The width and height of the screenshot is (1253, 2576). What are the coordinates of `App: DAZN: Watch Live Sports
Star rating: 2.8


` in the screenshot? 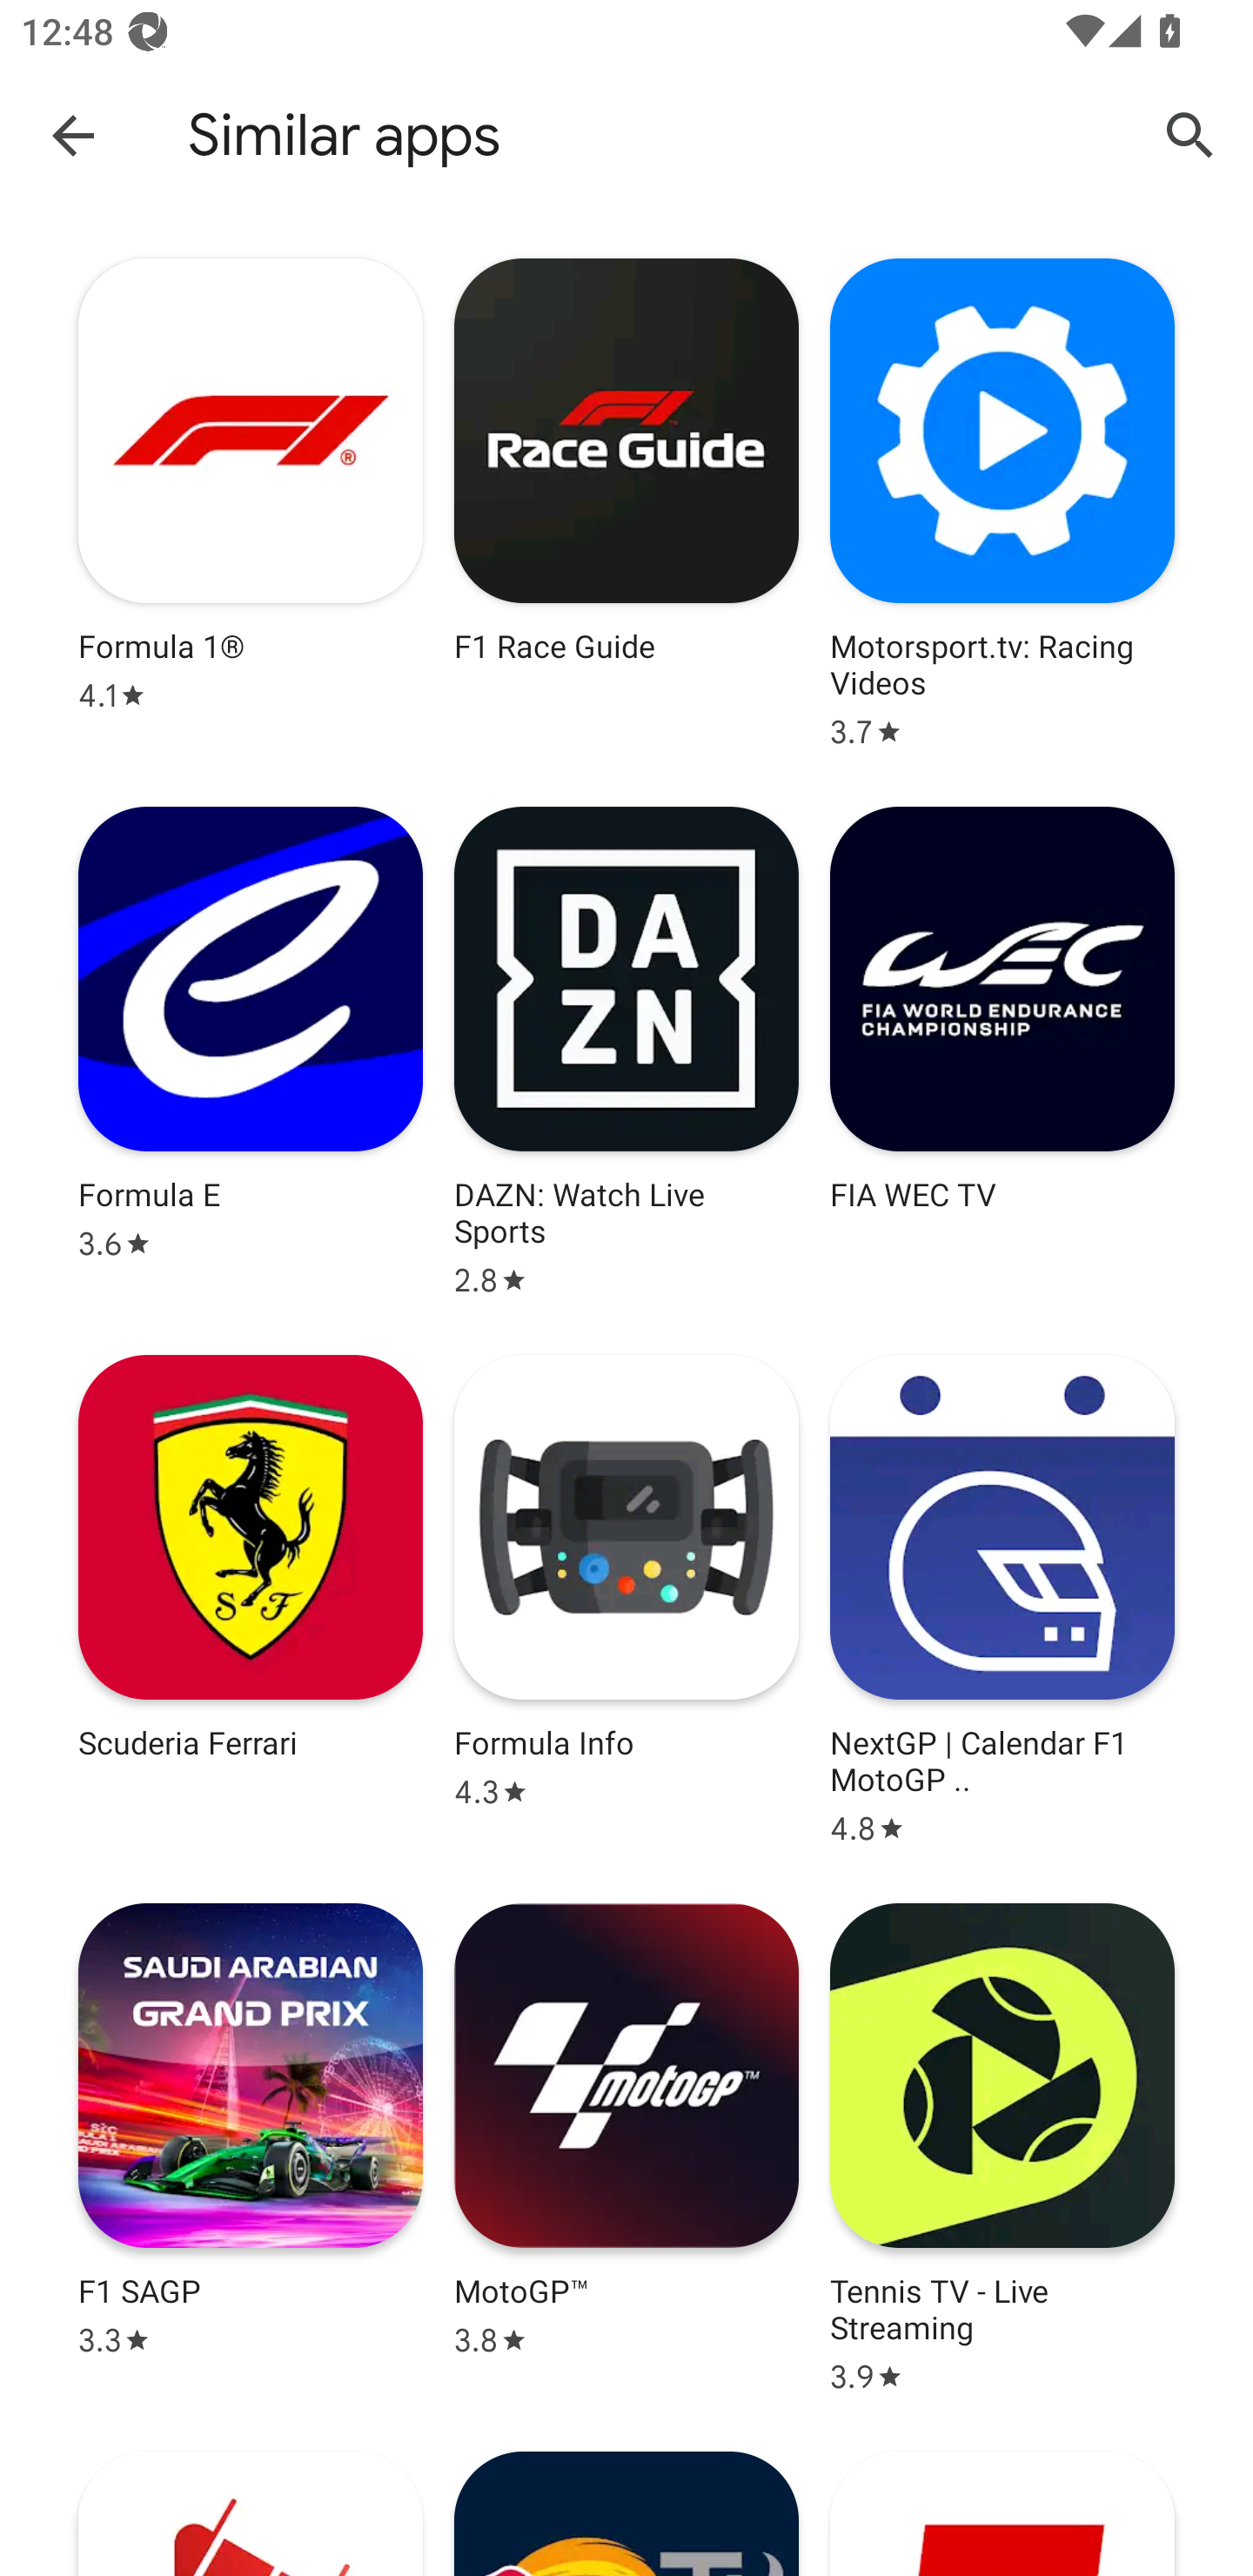 It's located at (626, 1051).